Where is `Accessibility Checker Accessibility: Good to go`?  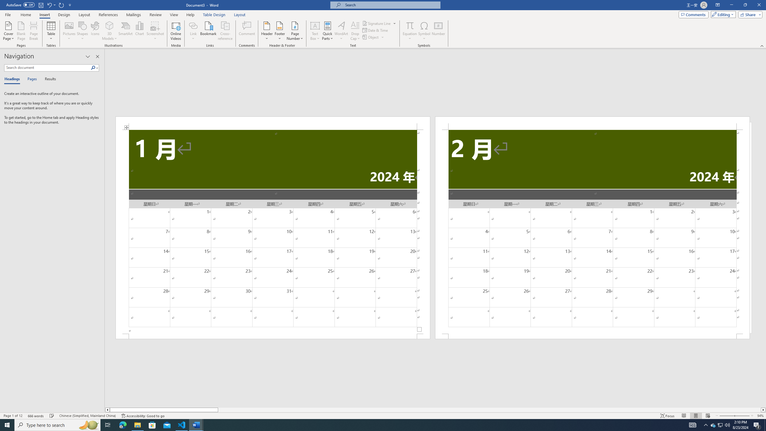 Accessibility Checker Accessibility: Good to go is located at coordinates (143, 416).